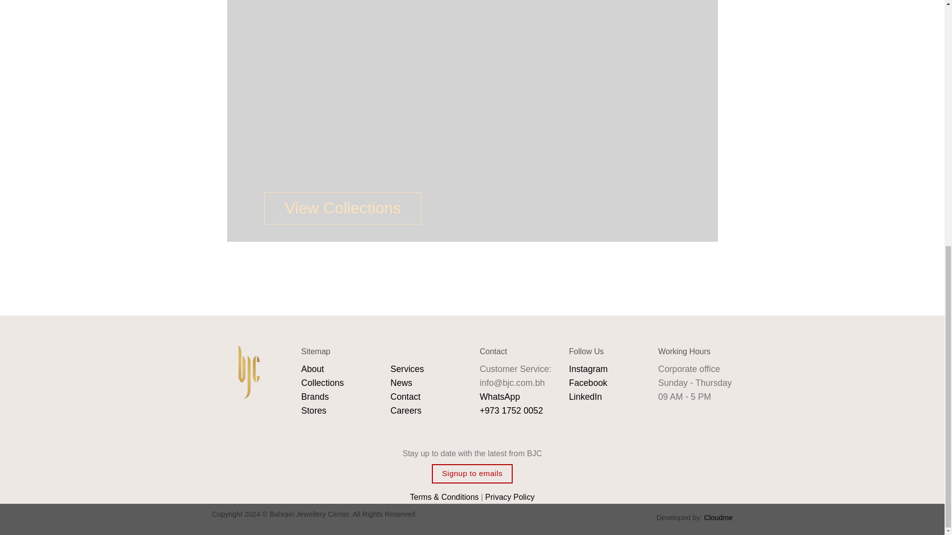 Image resolution: width=952 pixels, height=535 pixels. I want to click on Stores, so click(314, 410).